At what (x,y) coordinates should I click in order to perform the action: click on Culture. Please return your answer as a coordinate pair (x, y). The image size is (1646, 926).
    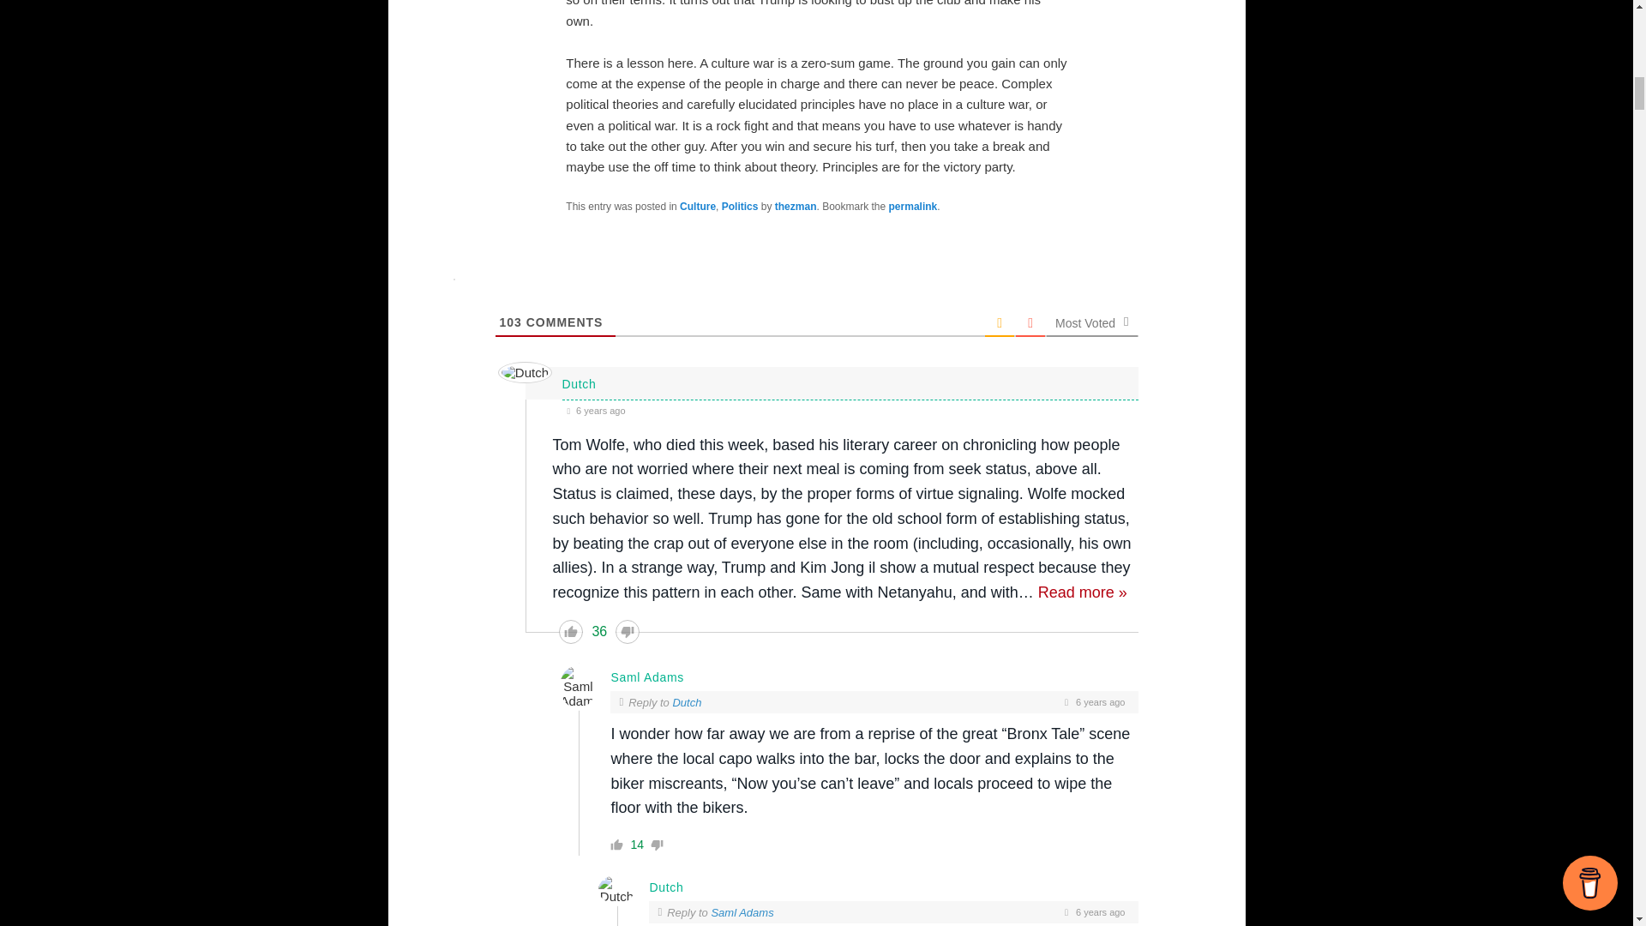
    Looking at the image, I should click on (698, 207).